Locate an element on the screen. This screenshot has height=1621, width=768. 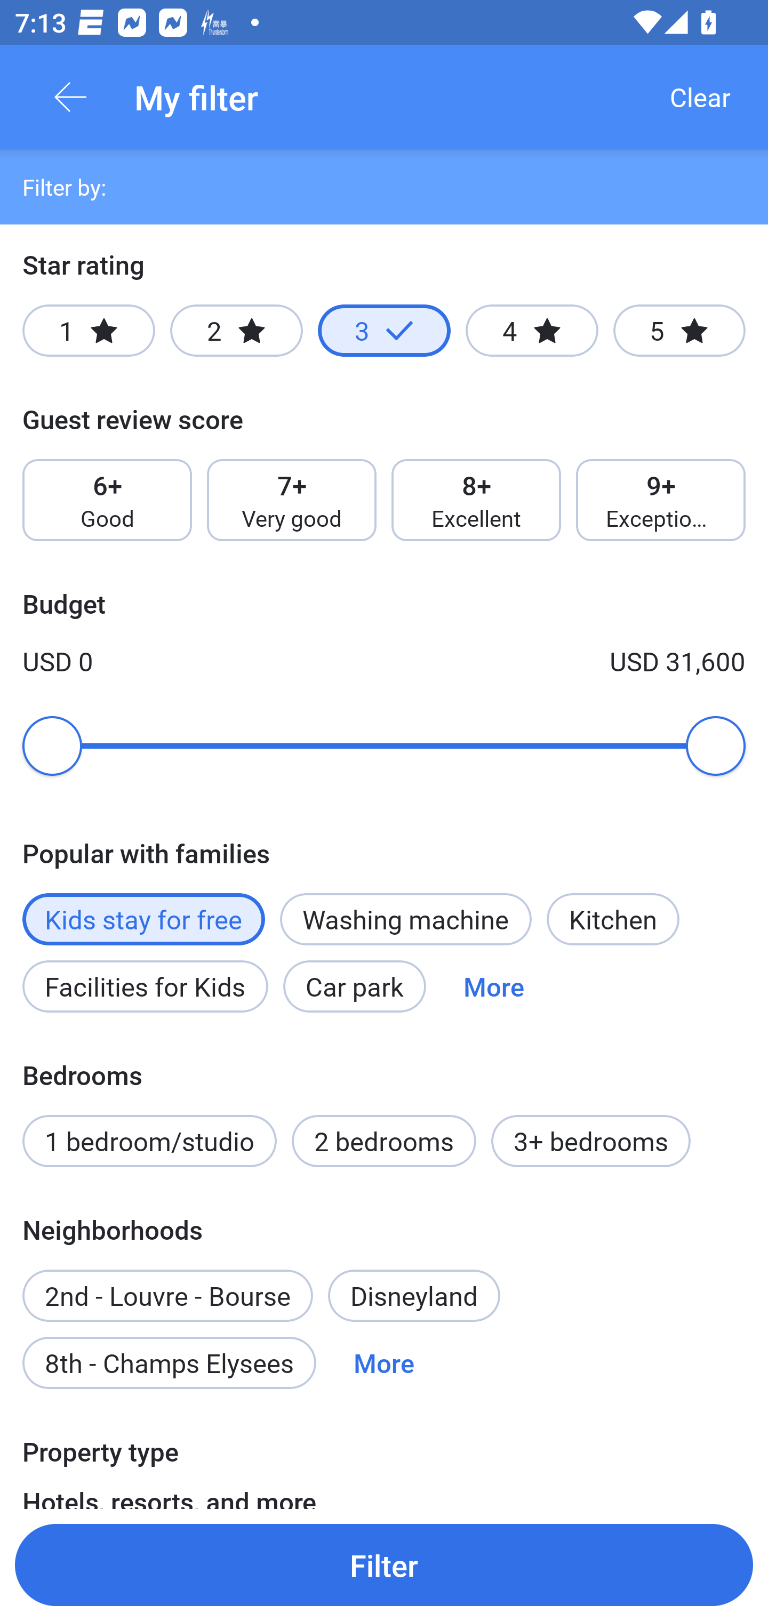
1 bedroom/studio is located at coordinates (149, 1141).